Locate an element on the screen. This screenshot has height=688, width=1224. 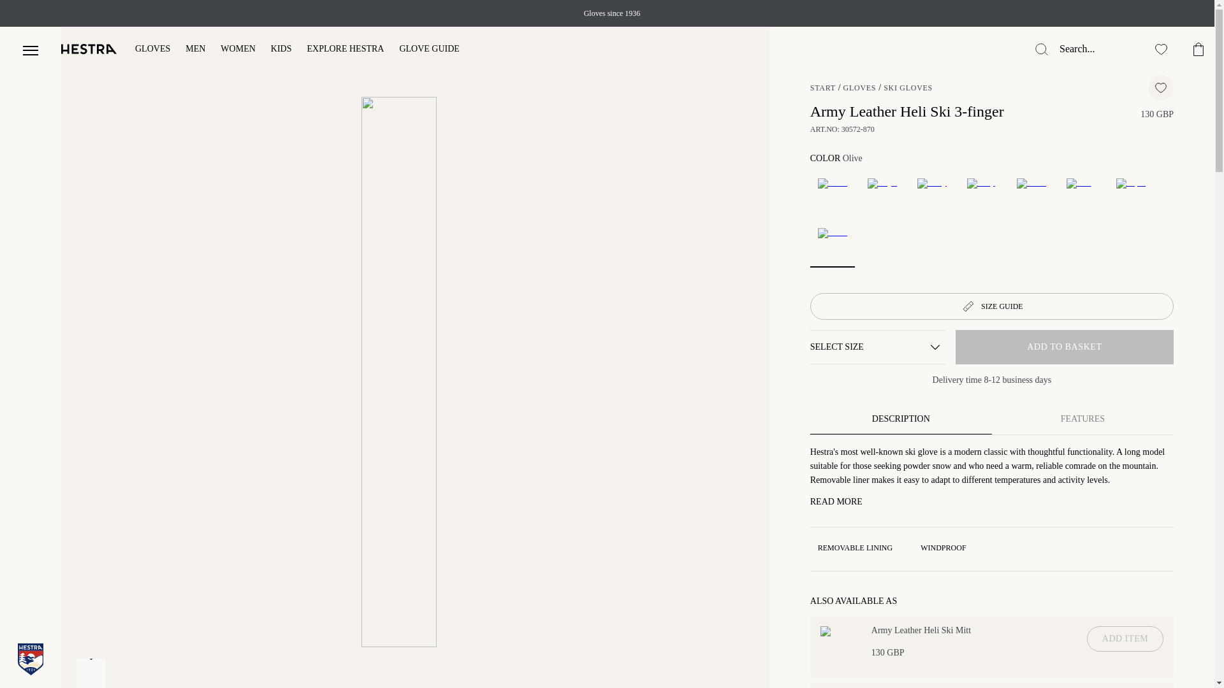
Search... is located at coordinates (1095, 48).